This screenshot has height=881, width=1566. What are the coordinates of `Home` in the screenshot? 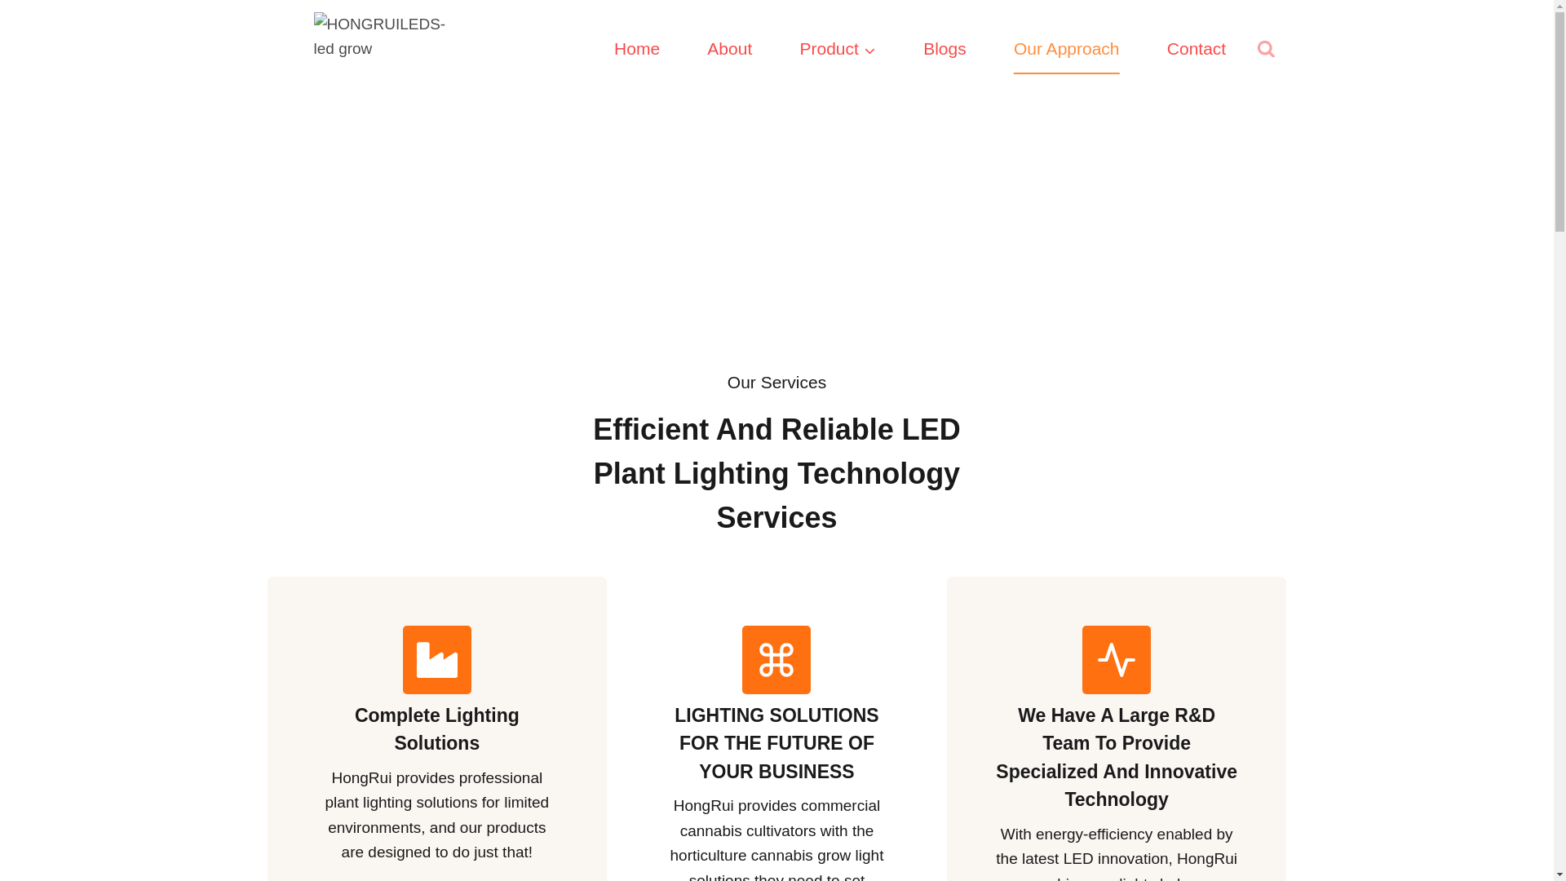 It's located at (637, 49).